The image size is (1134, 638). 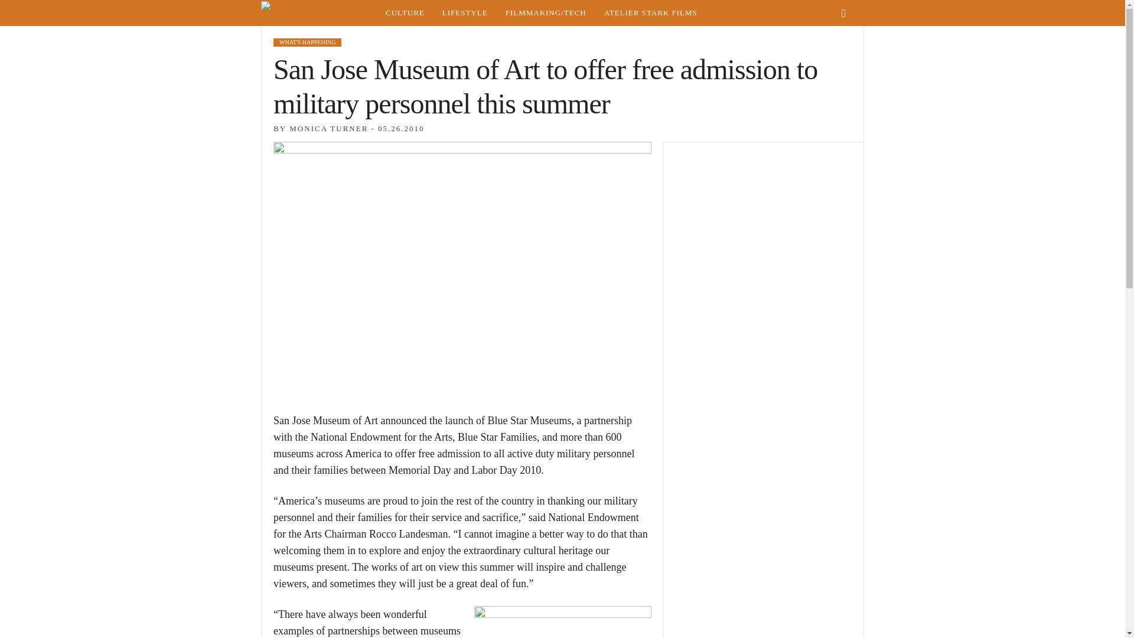 I want to click on WHAT'S HAPPENING, so click(x=307, y=42).